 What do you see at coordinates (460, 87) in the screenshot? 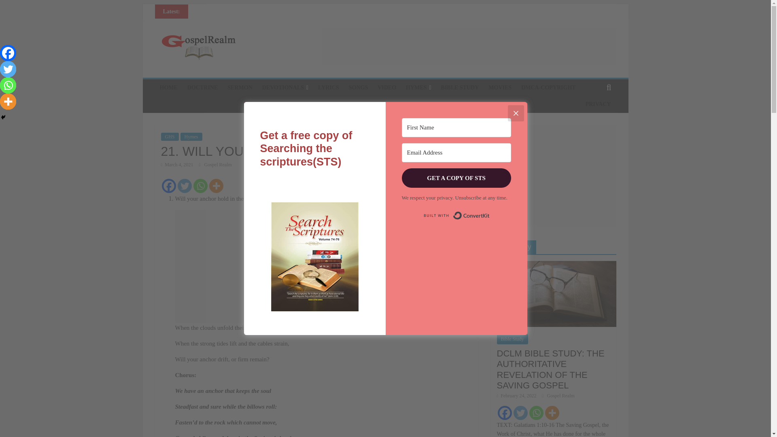
I see `BIBLE STUDY` at bounding box center [460, 87].